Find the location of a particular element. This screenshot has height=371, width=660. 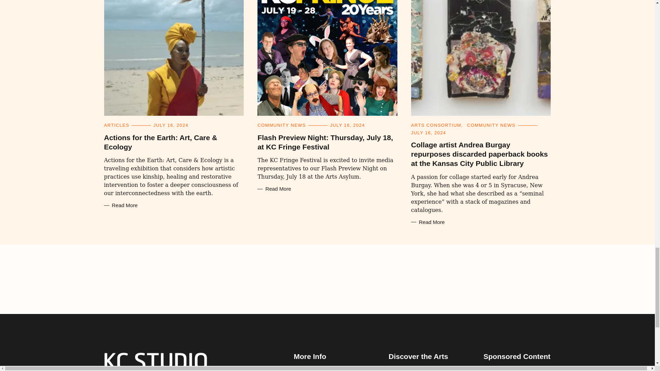

3rd party ad content is located at coordinates (327, 279).